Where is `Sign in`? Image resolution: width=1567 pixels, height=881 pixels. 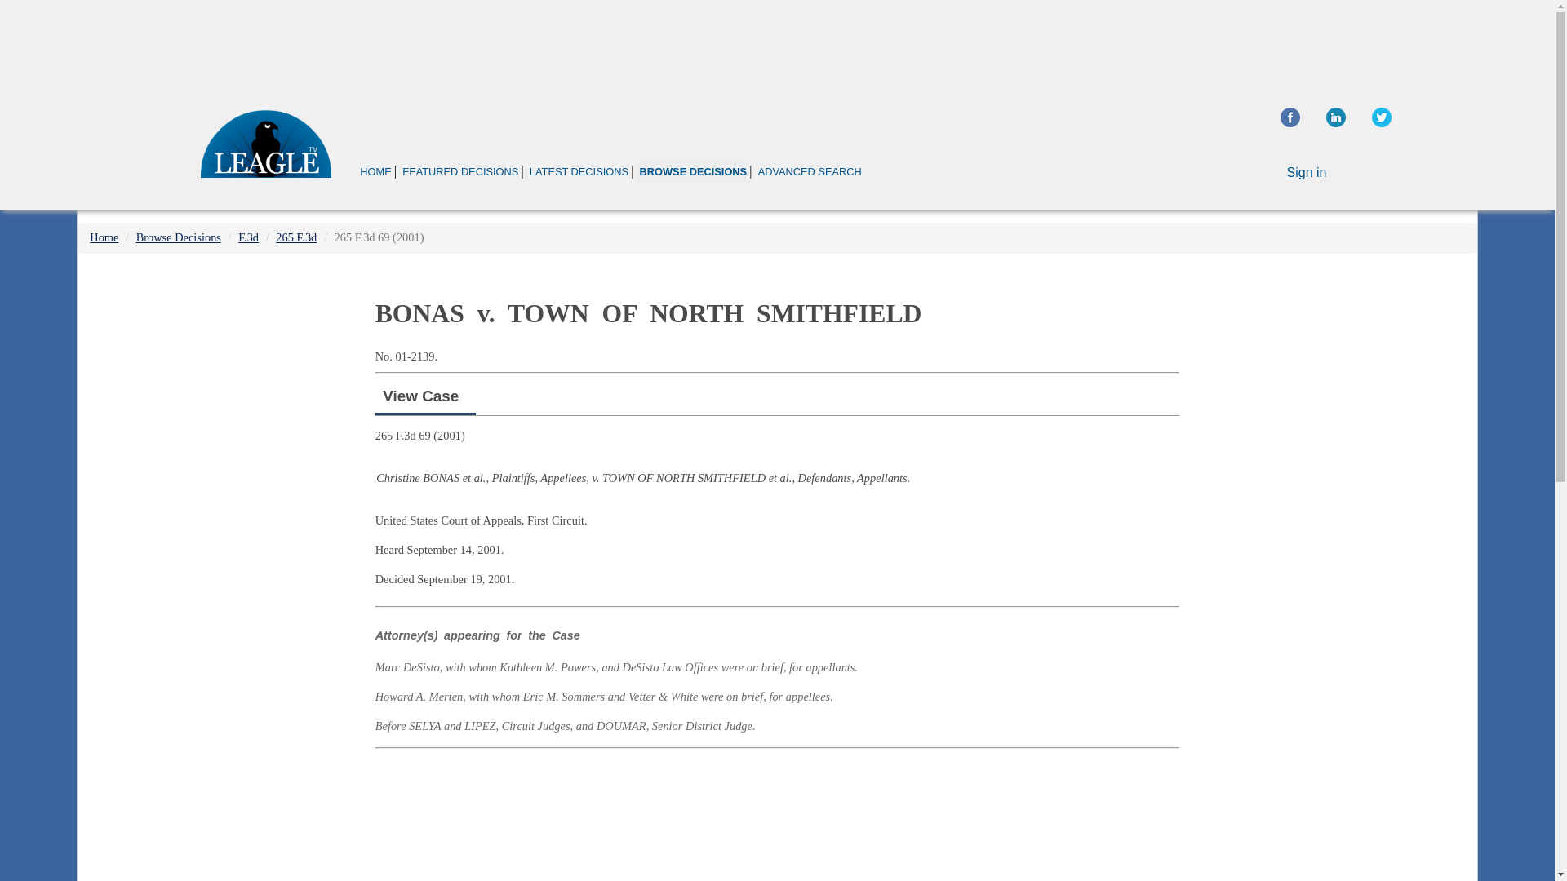 Sign in is located at coordinates (1307, 173).